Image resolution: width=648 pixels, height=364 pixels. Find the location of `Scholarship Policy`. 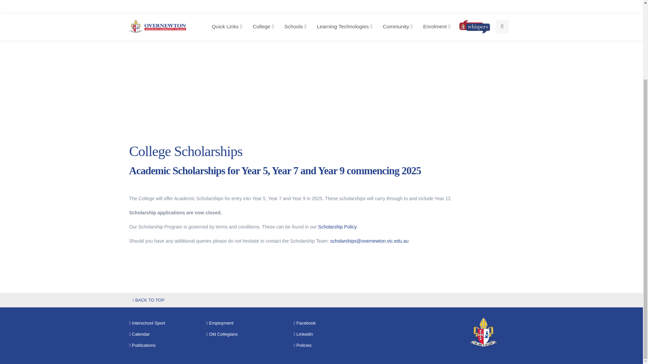

Scholarship Policy is located at coordinates (337, 227).